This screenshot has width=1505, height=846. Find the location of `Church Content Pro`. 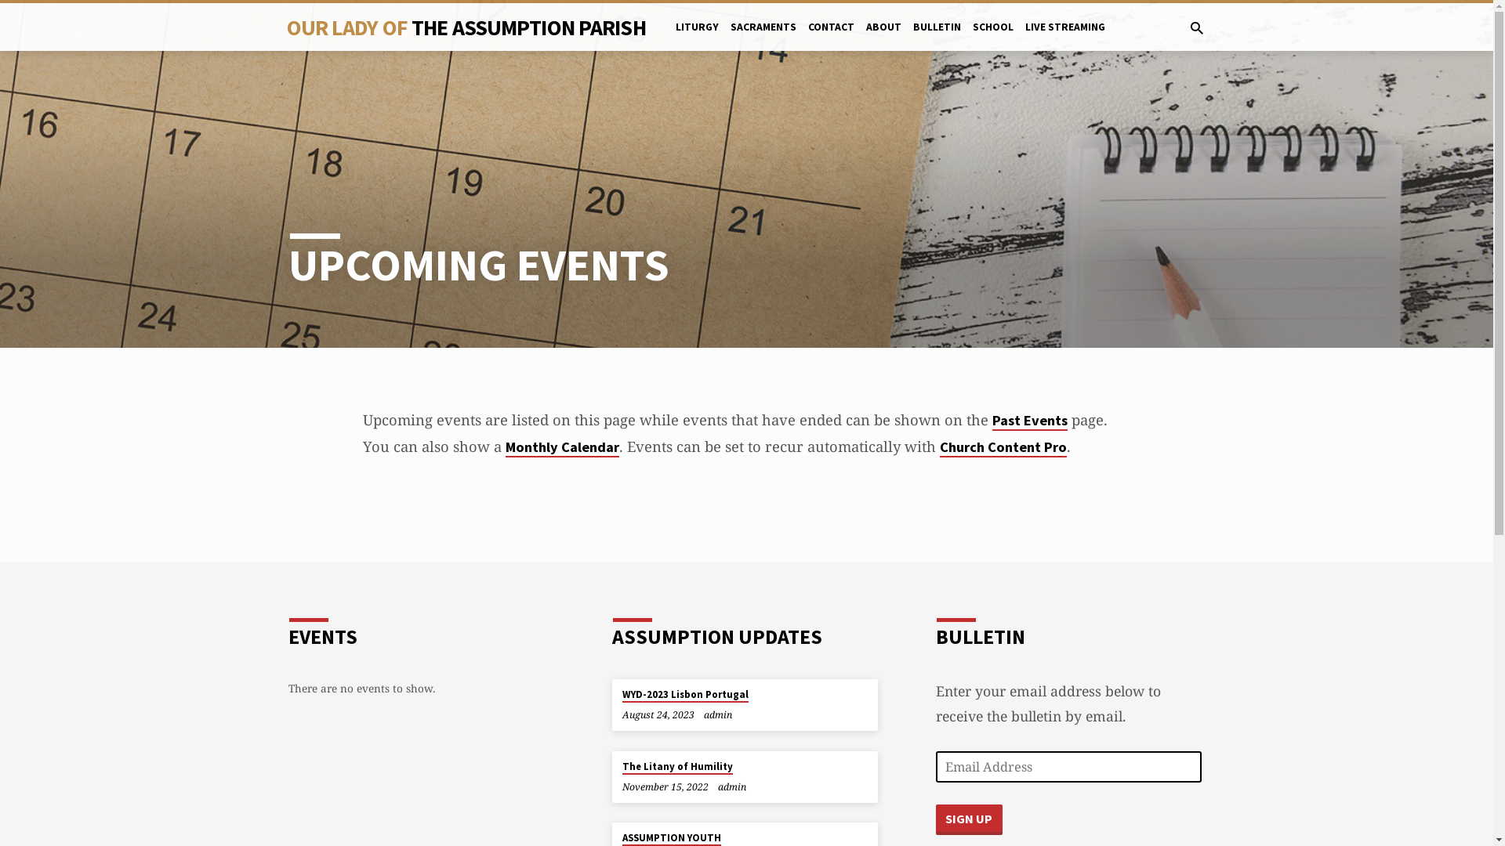

Church Content Pro is located at coordinates (1003, 448).